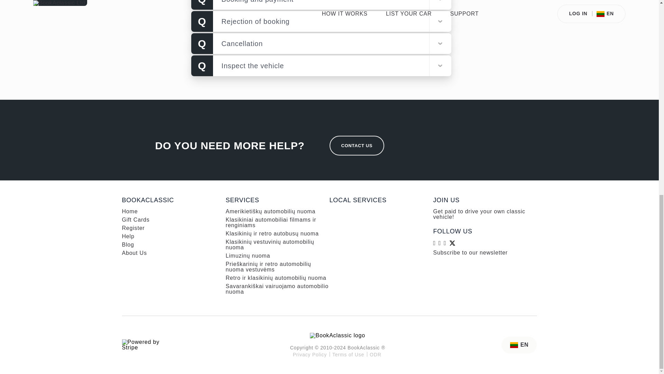 This screenshot has width=664, height=374. Describe the element at coordinates (134, 253) in the screenshot. I see `About Us` at that location.